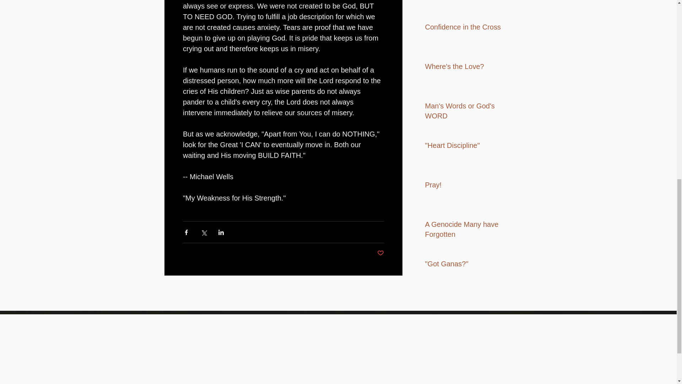  Describe the element at coordinates (466, 68) in the screenshot. I see `Where's the Love?` at that location.